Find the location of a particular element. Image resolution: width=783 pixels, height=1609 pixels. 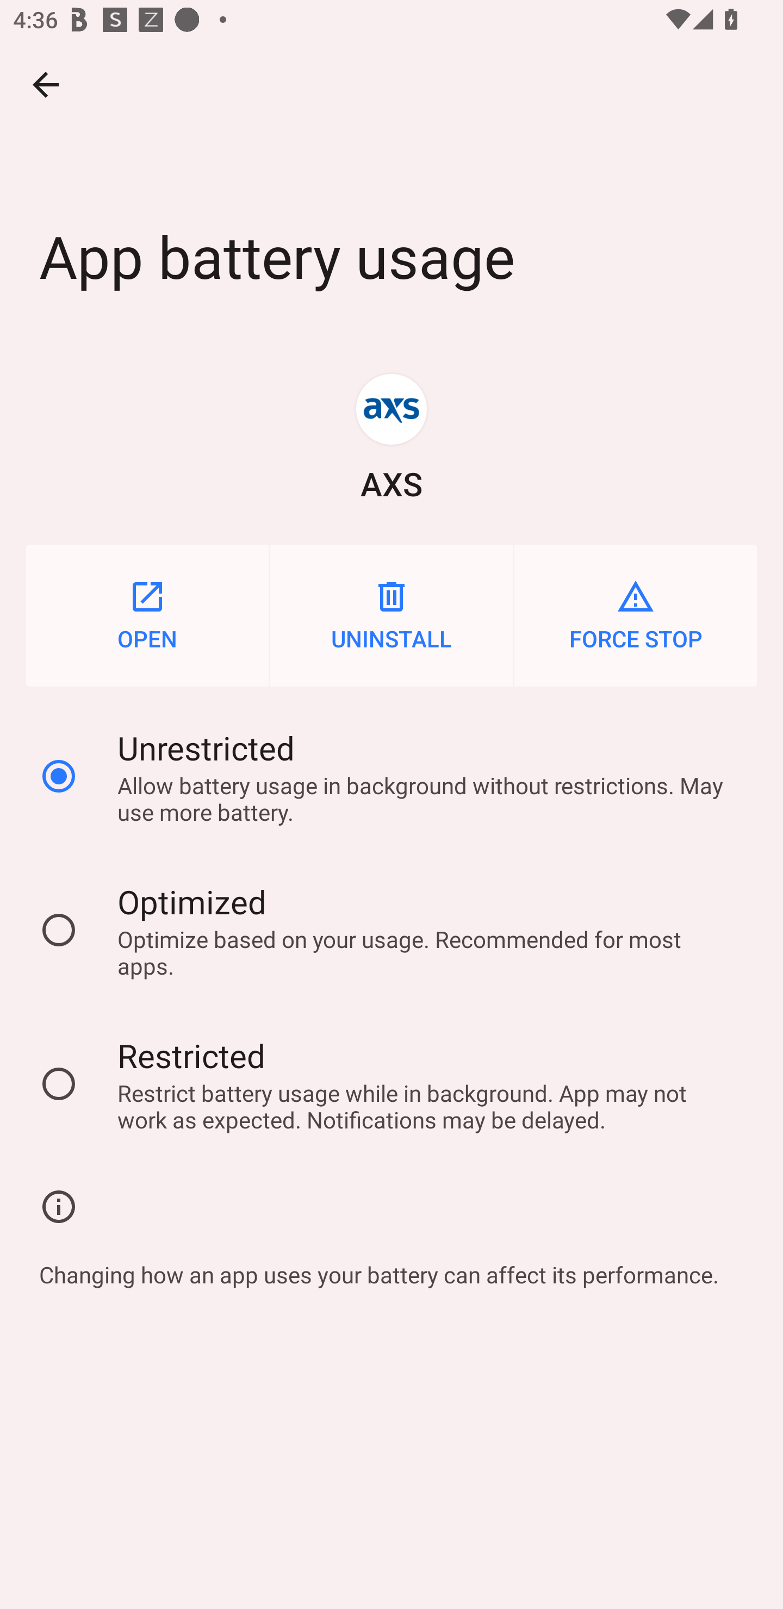

UNINSTALL is located at coordinates (391, 616).